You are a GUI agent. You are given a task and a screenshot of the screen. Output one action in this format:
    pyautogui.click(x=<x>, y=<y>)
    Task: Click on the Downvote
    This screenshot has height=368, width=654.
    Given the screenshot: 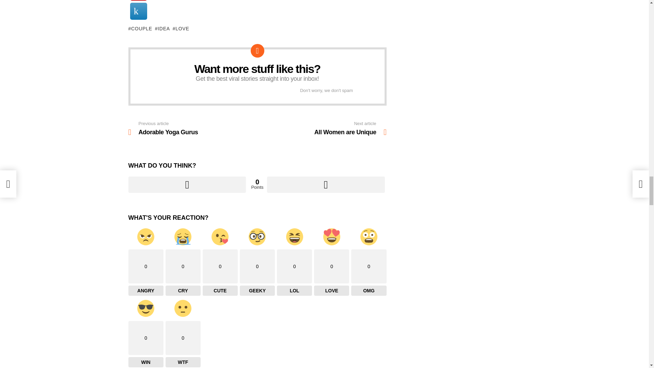 What is the action you would take?
    pyautogui.click(x=326, y=185)
    